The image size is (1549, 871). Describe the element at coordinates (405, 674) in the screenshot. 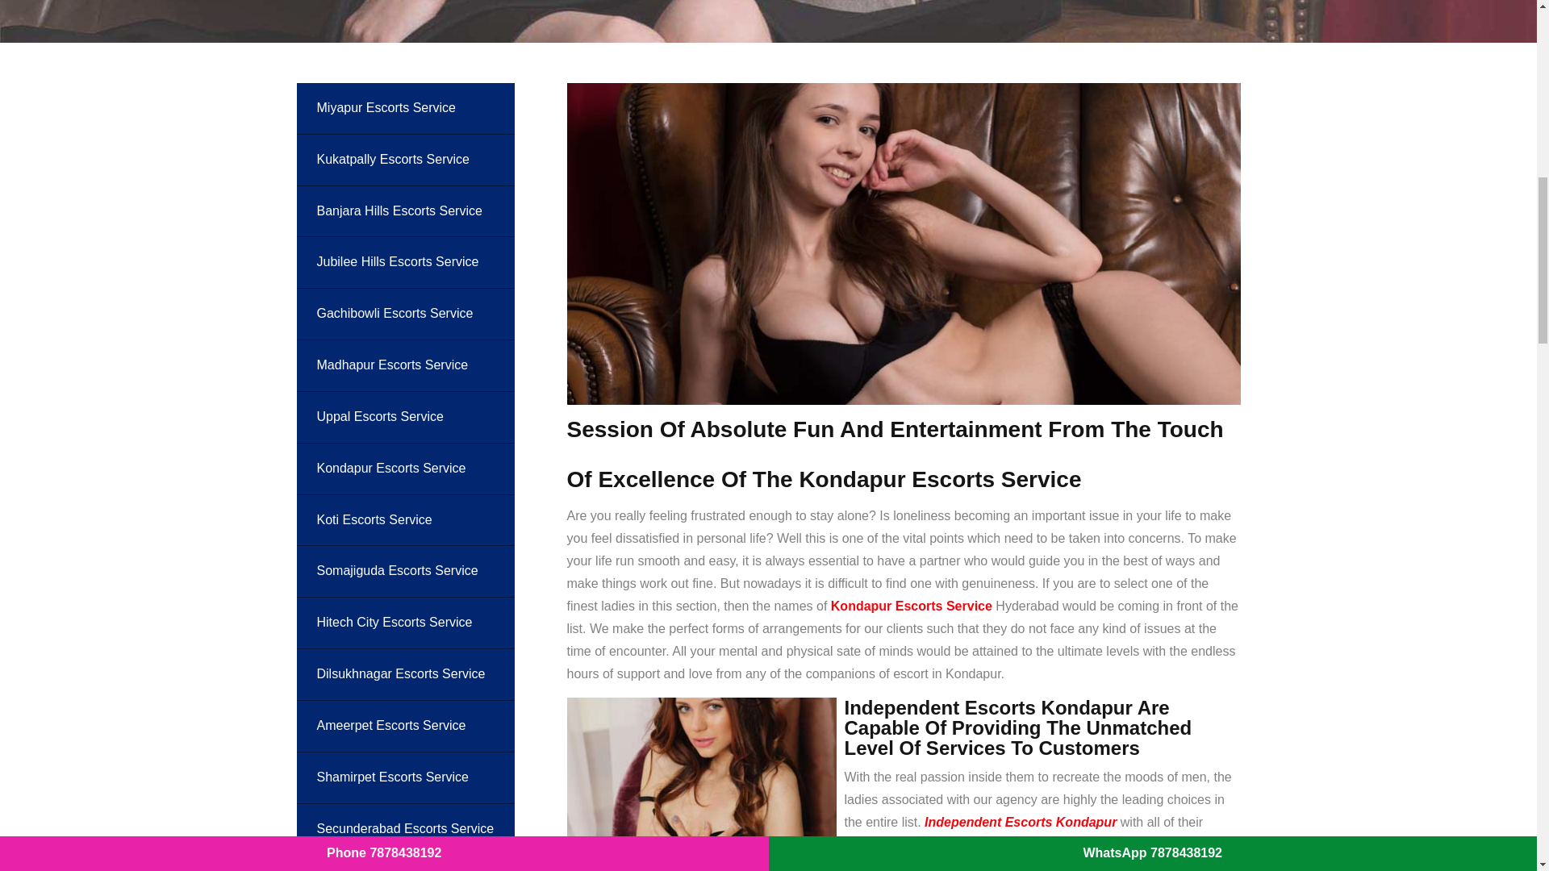

I see `Dilsukhnagar Escorts Service` at that location.